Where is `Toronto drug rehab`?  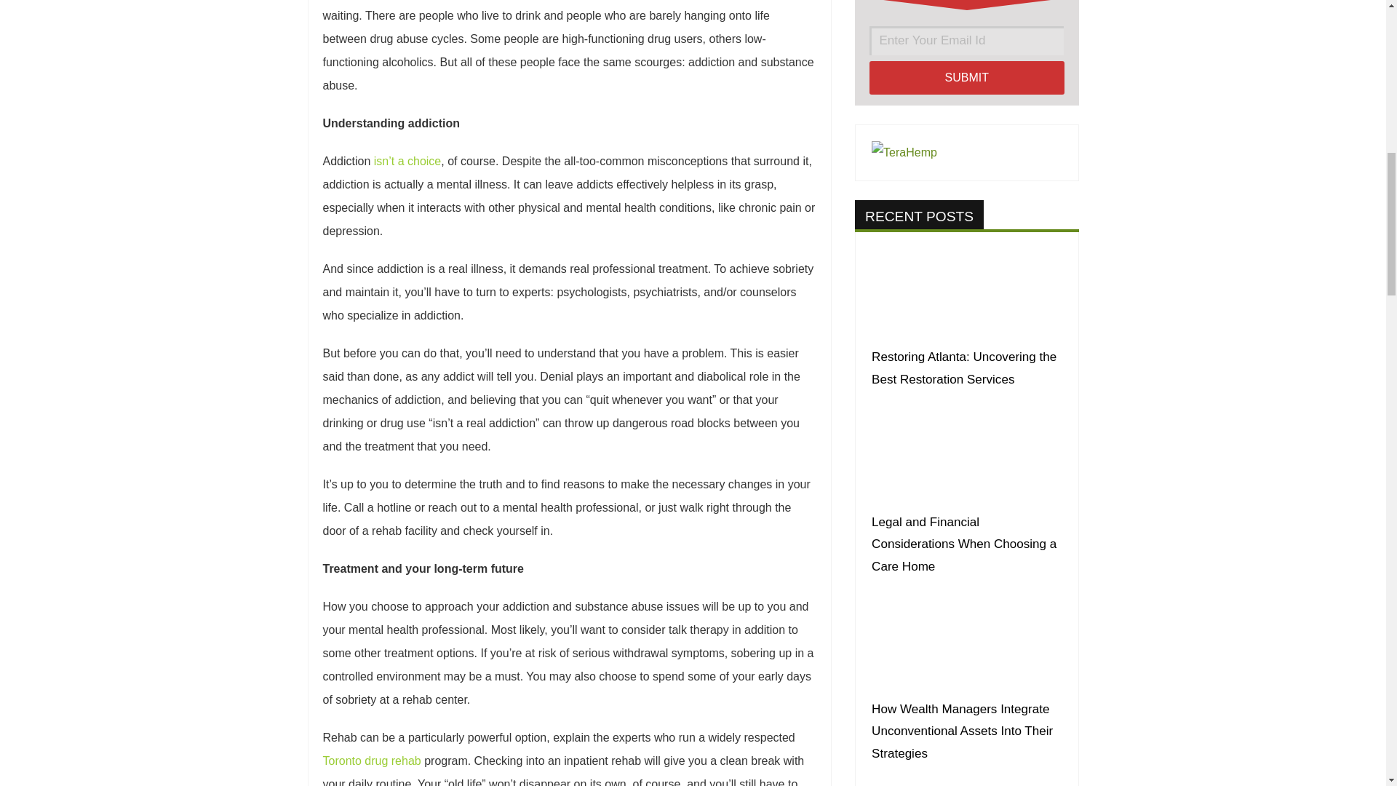
Toronto drug rehab is located at coordinates (372, 761).